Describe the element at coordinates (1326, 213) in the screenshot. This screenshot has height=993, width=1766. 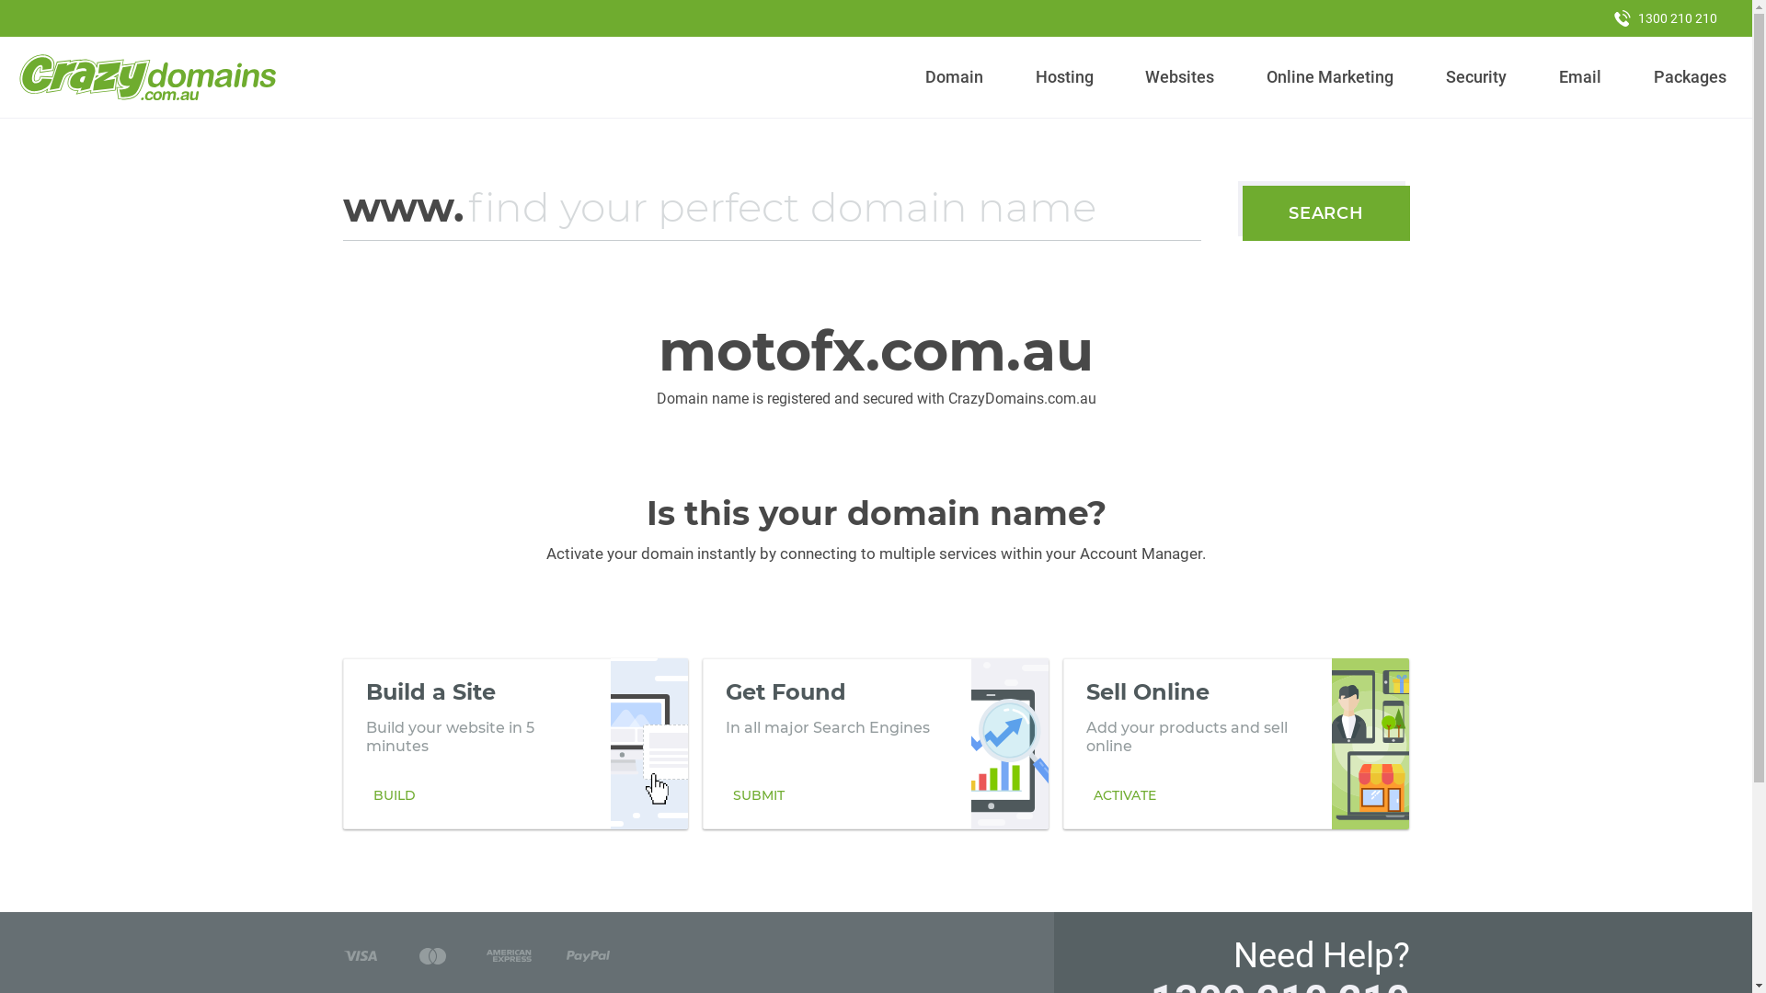
I see `SEARCH` at that location.